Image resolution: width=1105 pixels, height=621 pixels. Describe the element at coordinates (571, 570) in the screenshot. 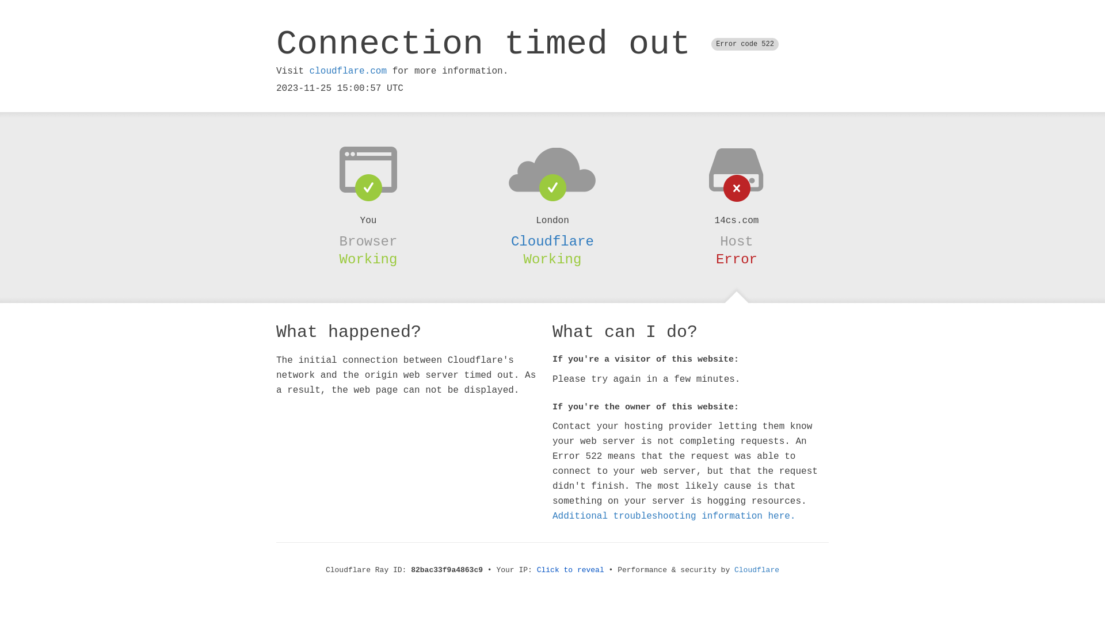

I see `Click to reveal` at that location.